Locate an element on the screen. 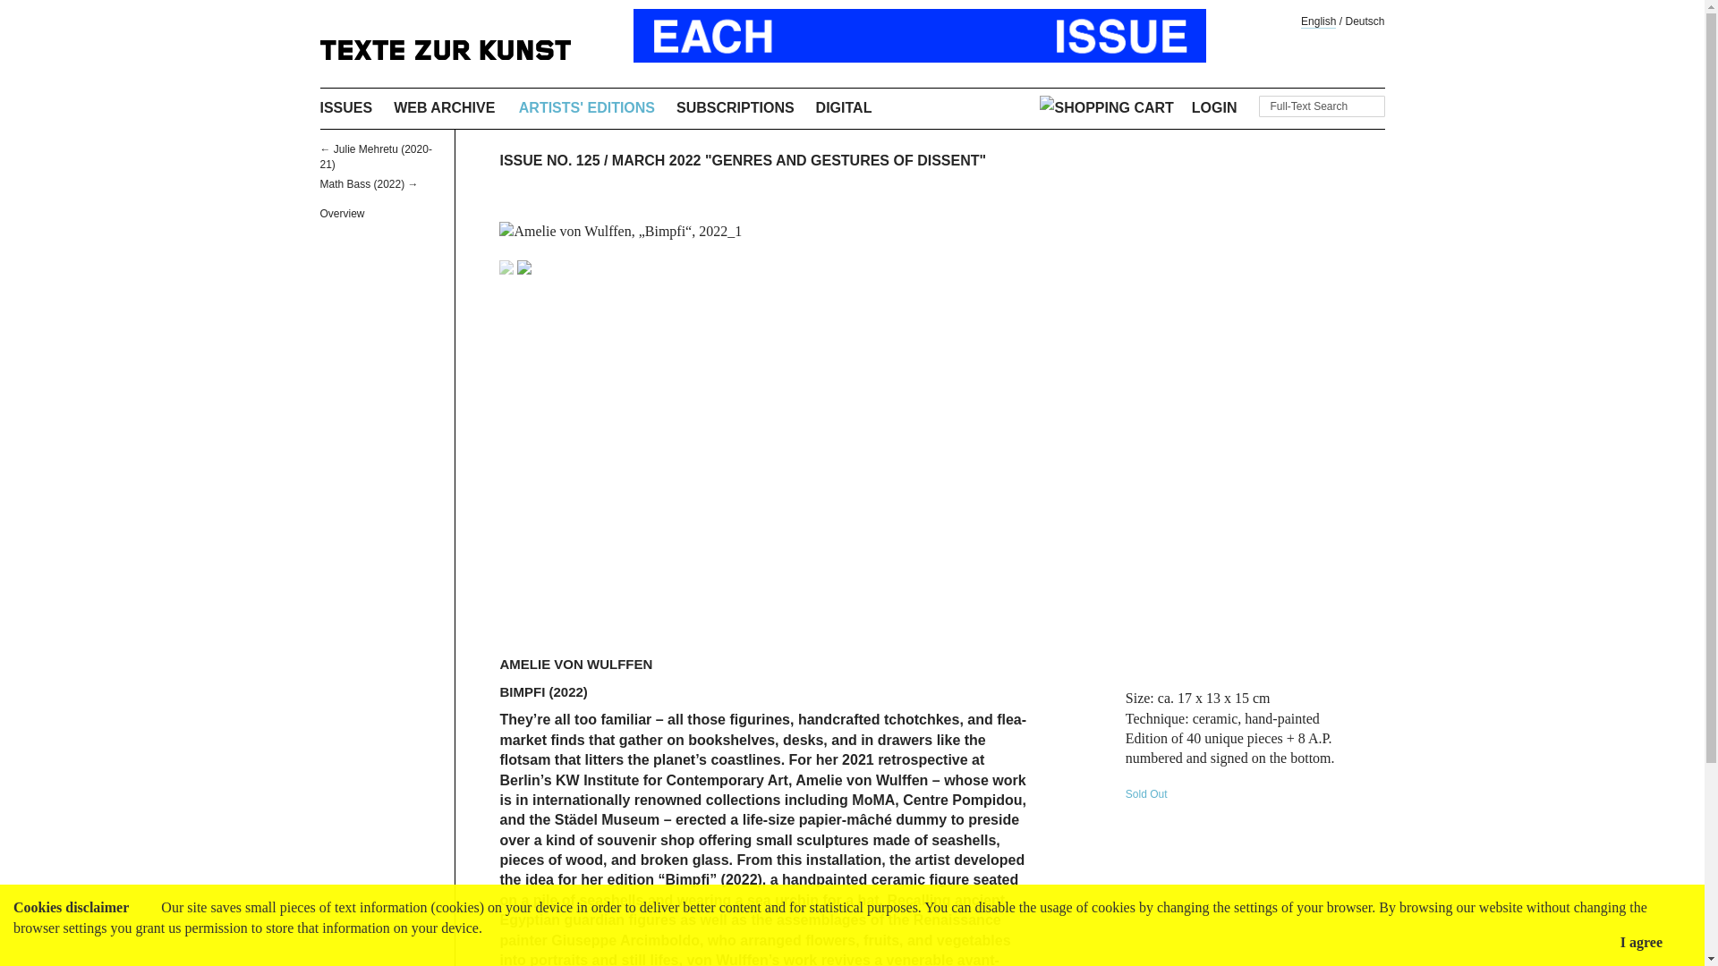 Image resolution: width=1718 pixels, height=966 pixels. Shopping cart is located at coordinates (1106, 108).